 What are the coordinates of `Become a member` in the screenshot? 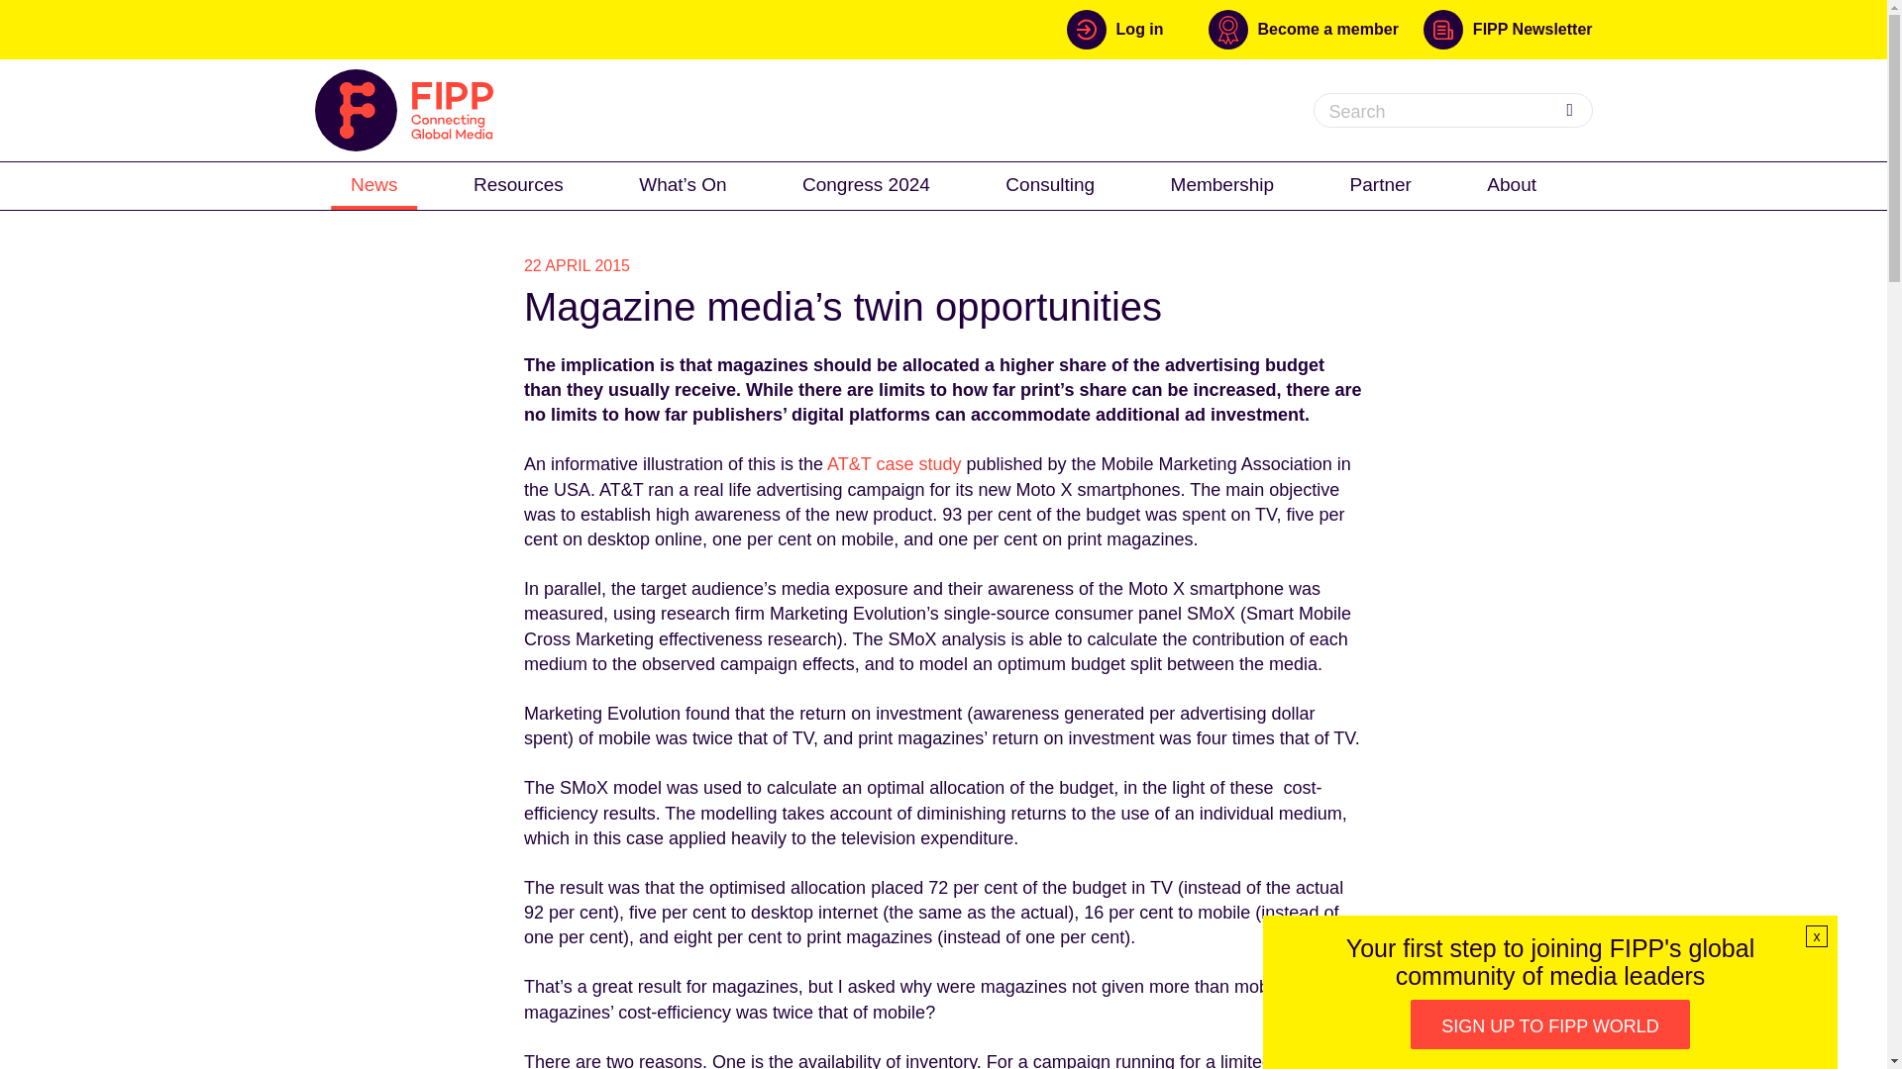 It's located at (1316, 29).